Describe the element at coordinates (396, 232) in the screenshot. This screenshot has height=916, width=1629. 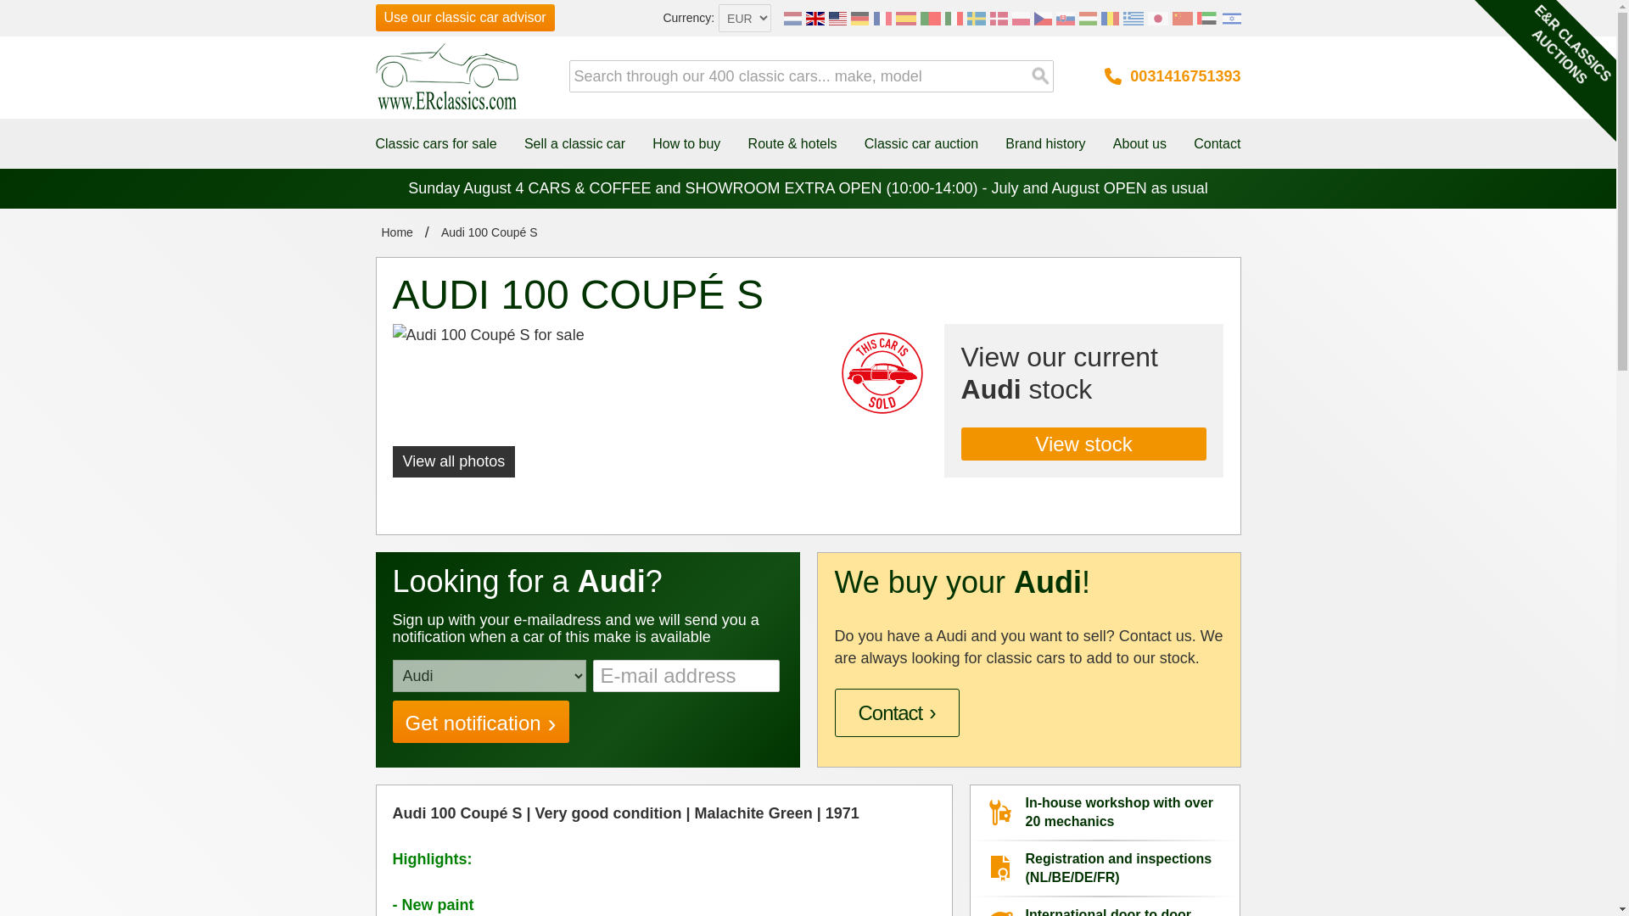
I see `Home` at that location.